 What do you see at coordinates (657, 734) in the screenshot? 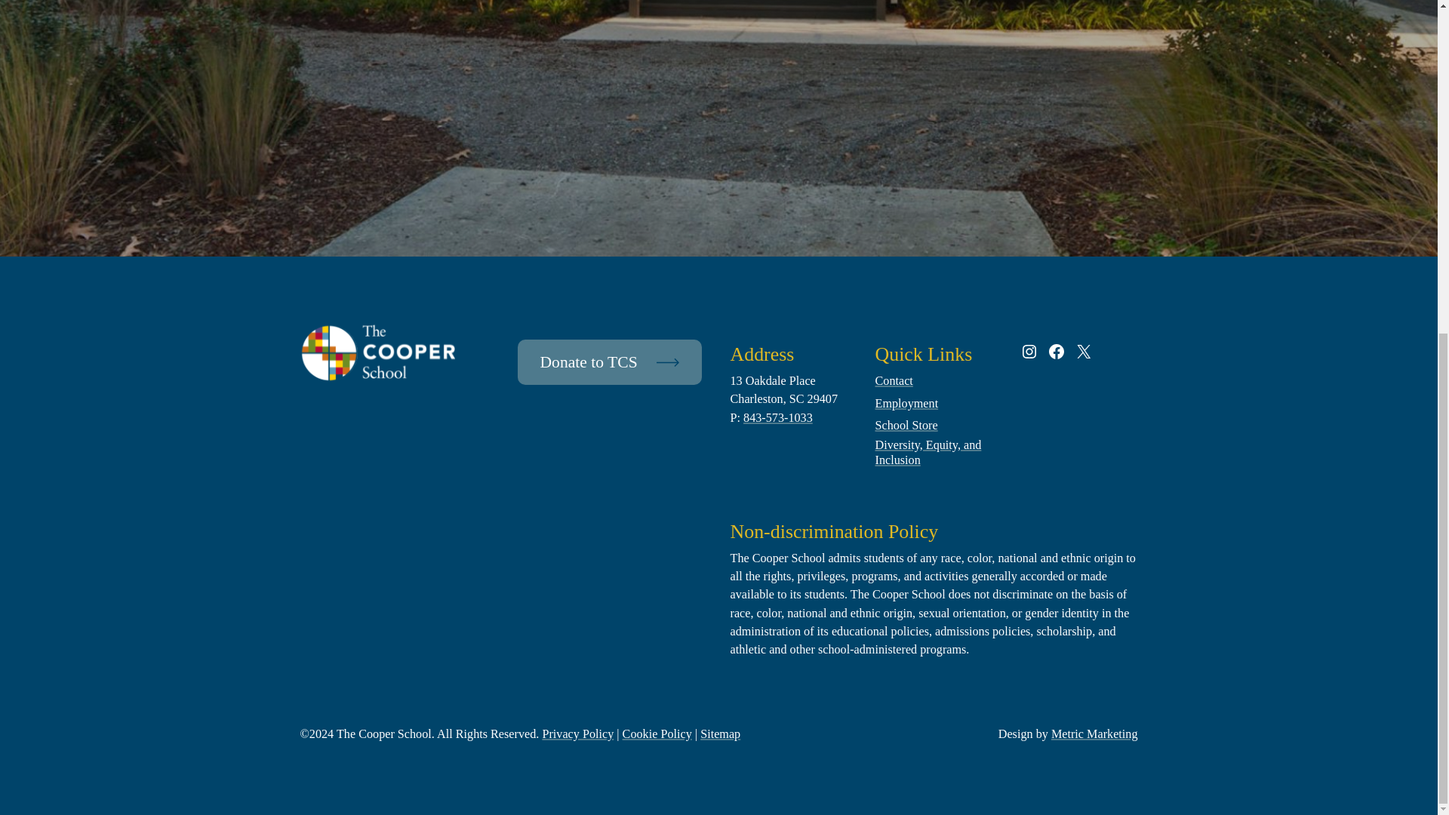
I see `Cookie Policy ` at bounding box center [657, 734].